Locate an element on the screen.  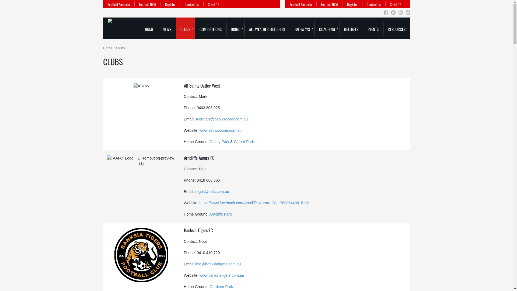
Football Australia is located at coordinates (118, 4).